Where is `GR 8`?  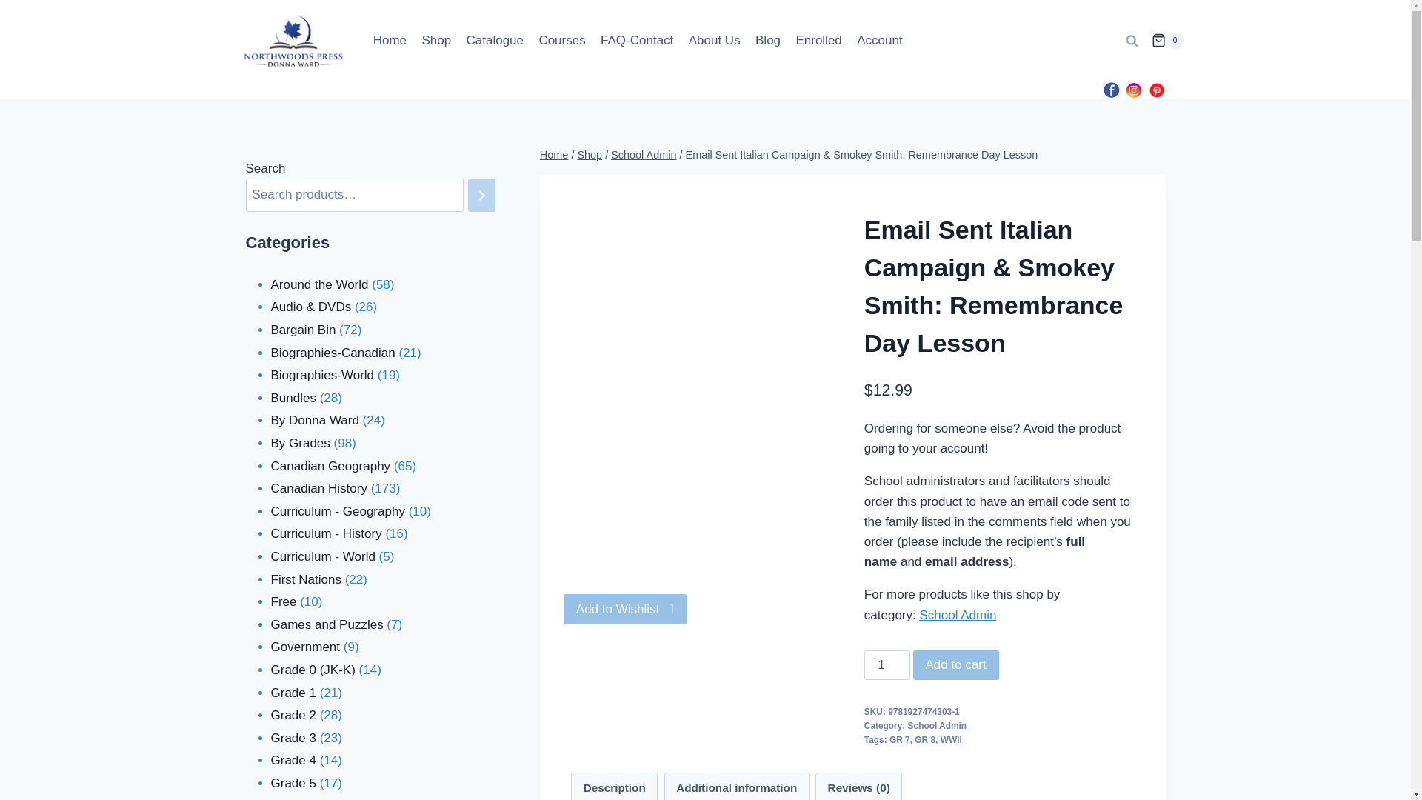 GR 8 is located at coordinates (924, 739).